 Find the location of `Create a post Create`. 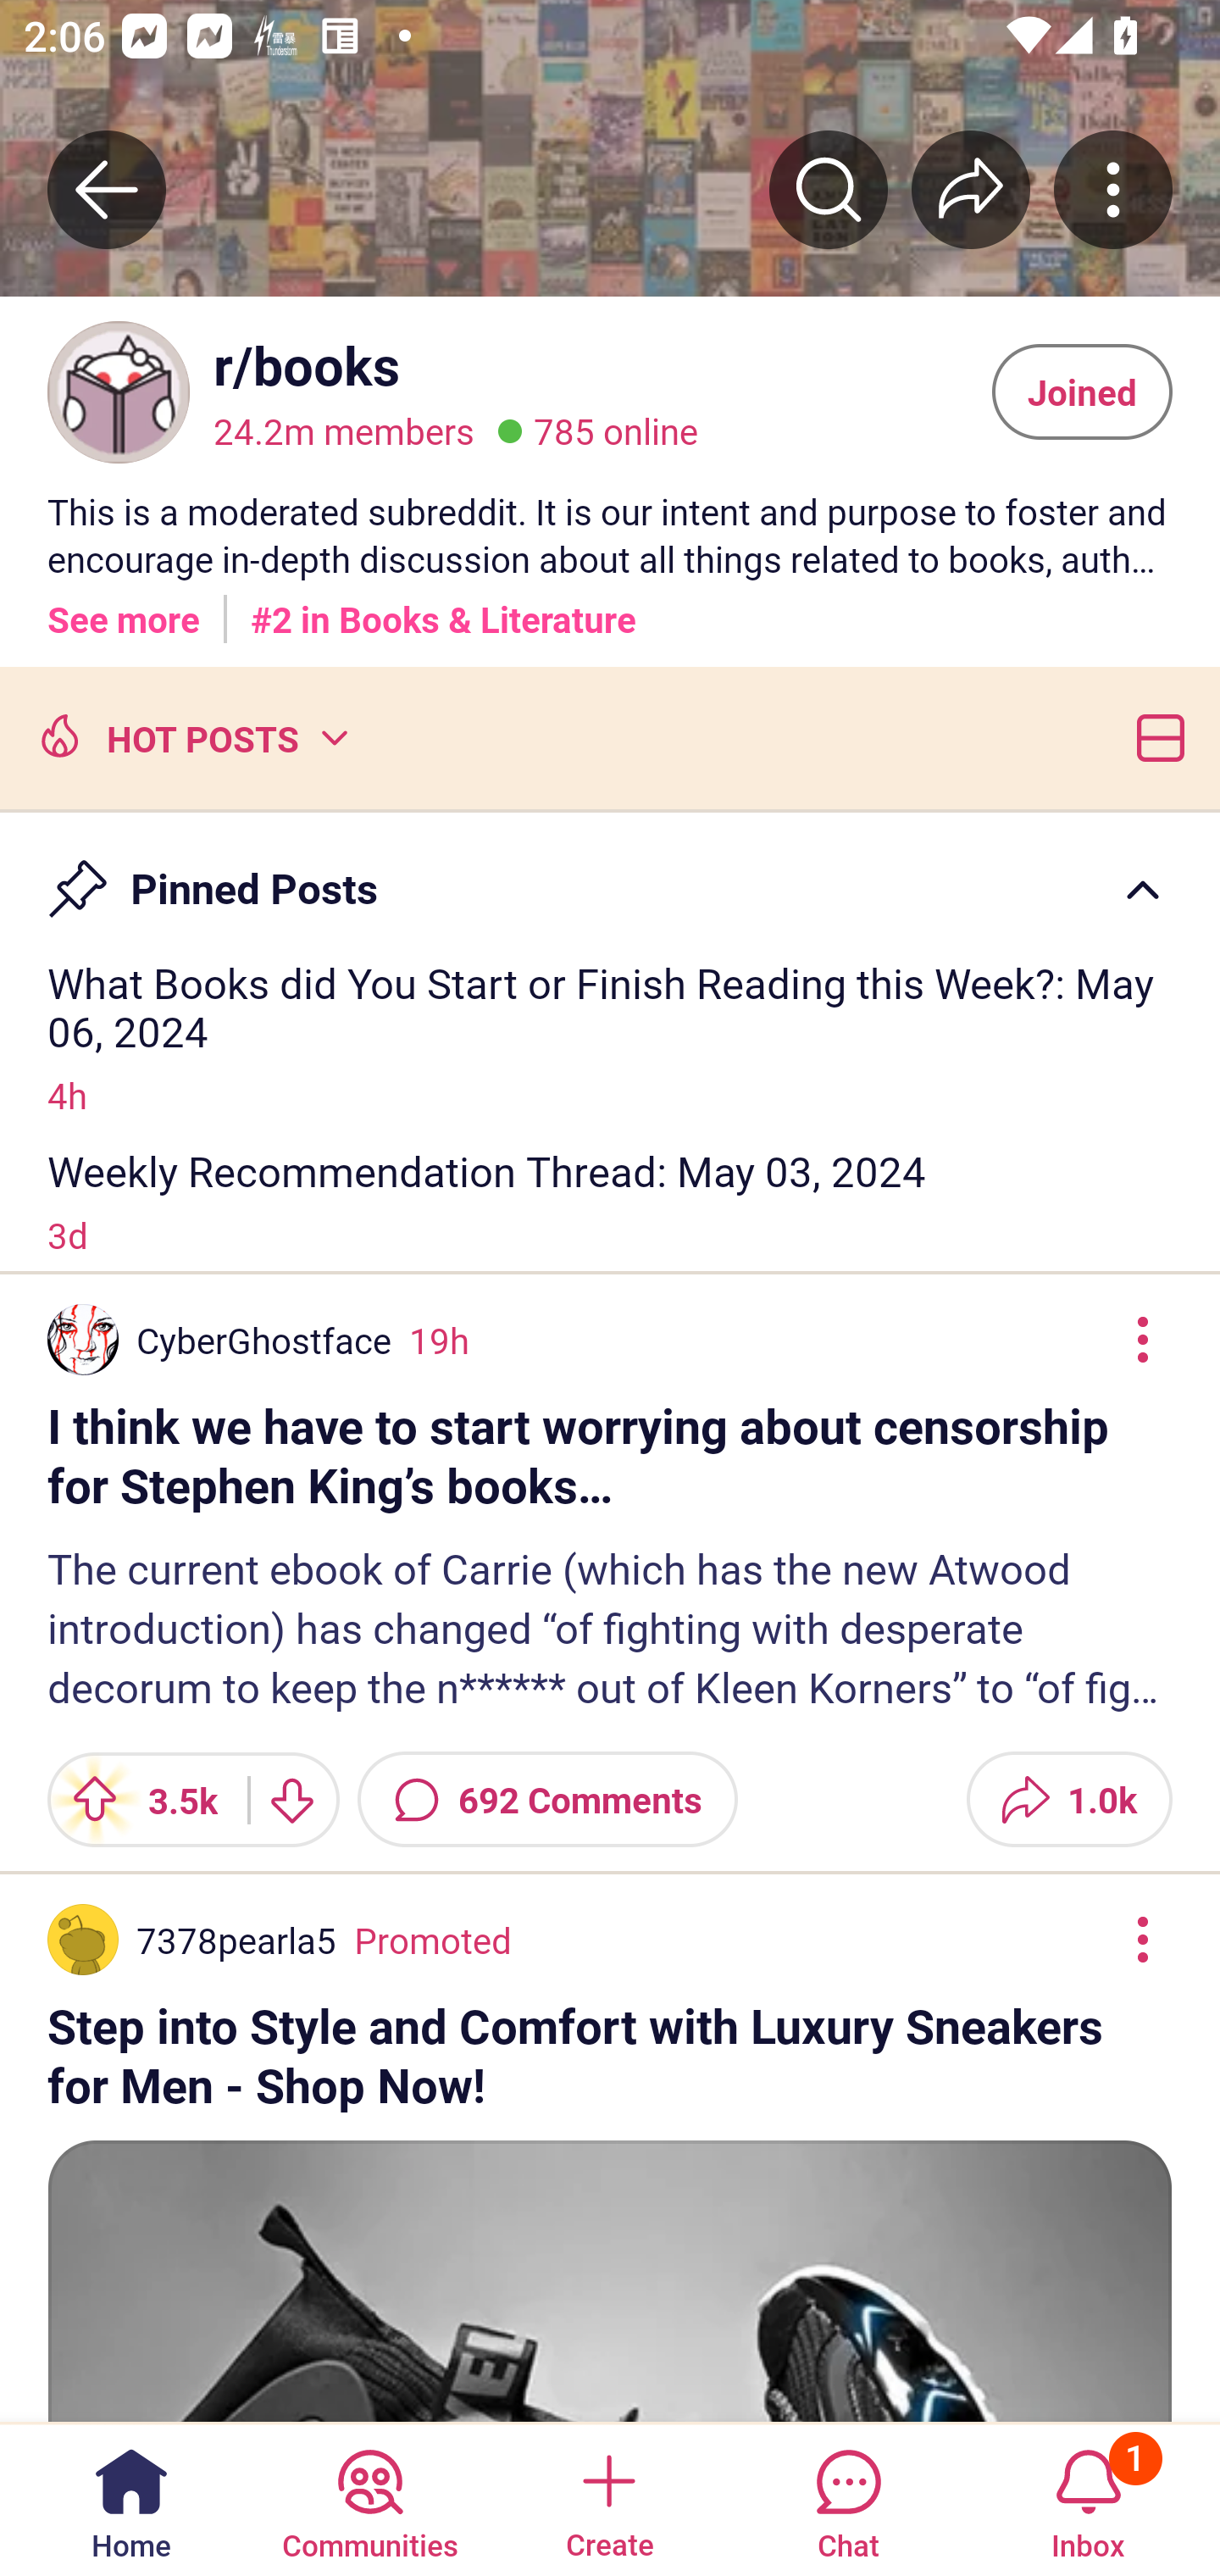

Create a post Create is located at coordinates (608, 2498).